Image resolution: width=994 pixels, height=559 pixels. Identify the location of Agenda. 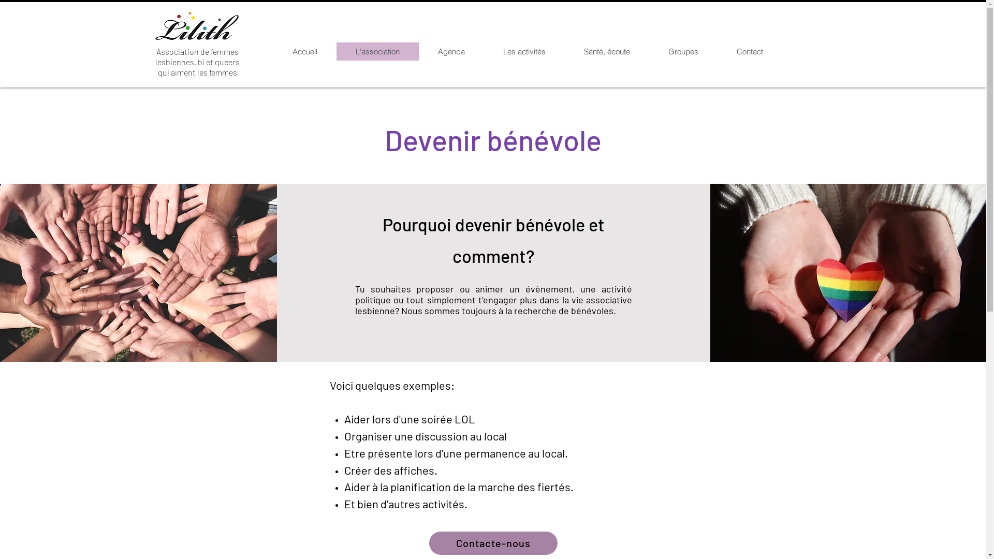
(451, 52).